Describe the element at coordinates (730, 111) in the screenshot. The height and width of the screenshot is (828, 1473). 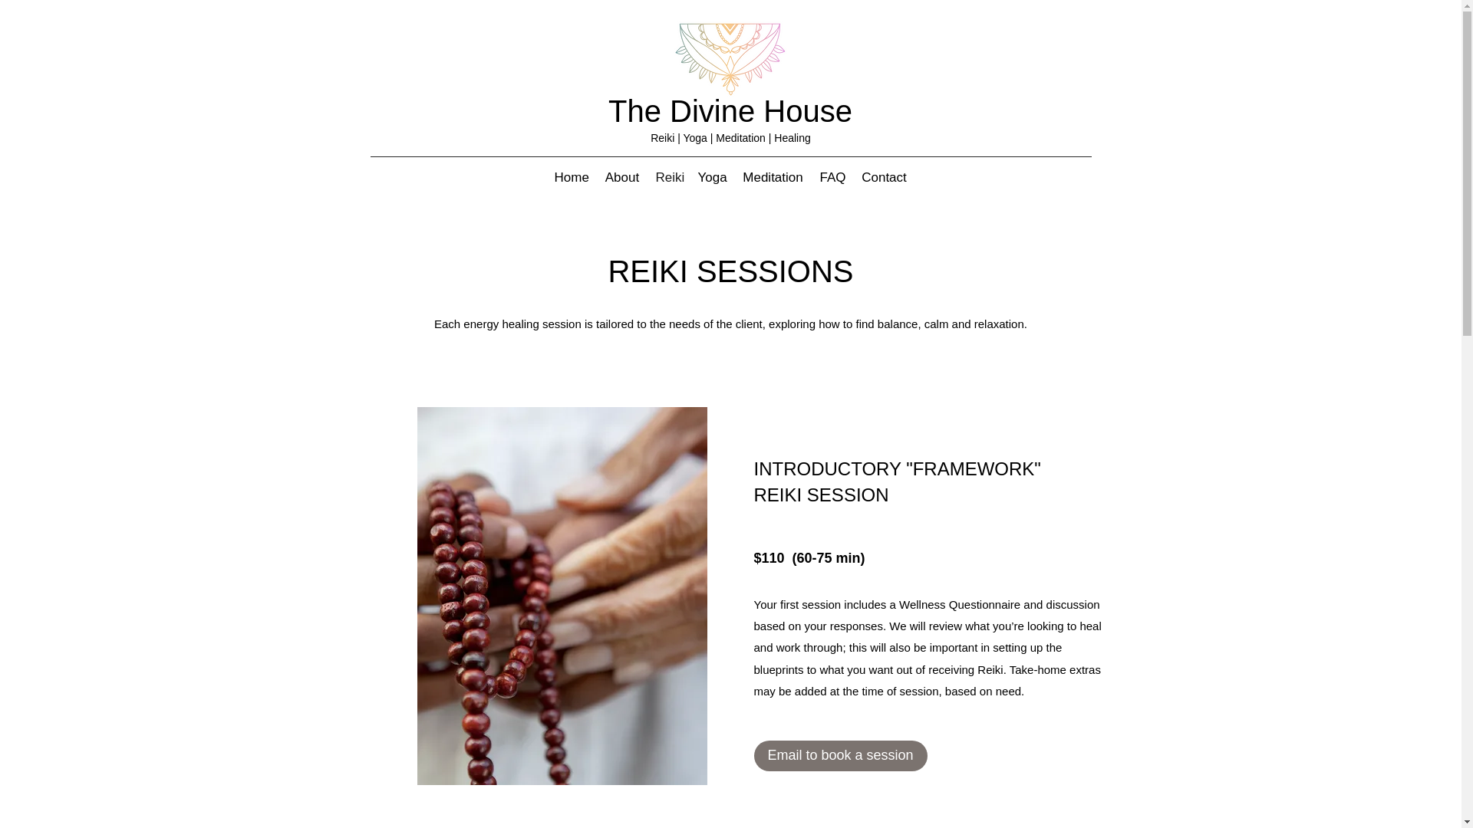
I see `The Divine House` at that location.